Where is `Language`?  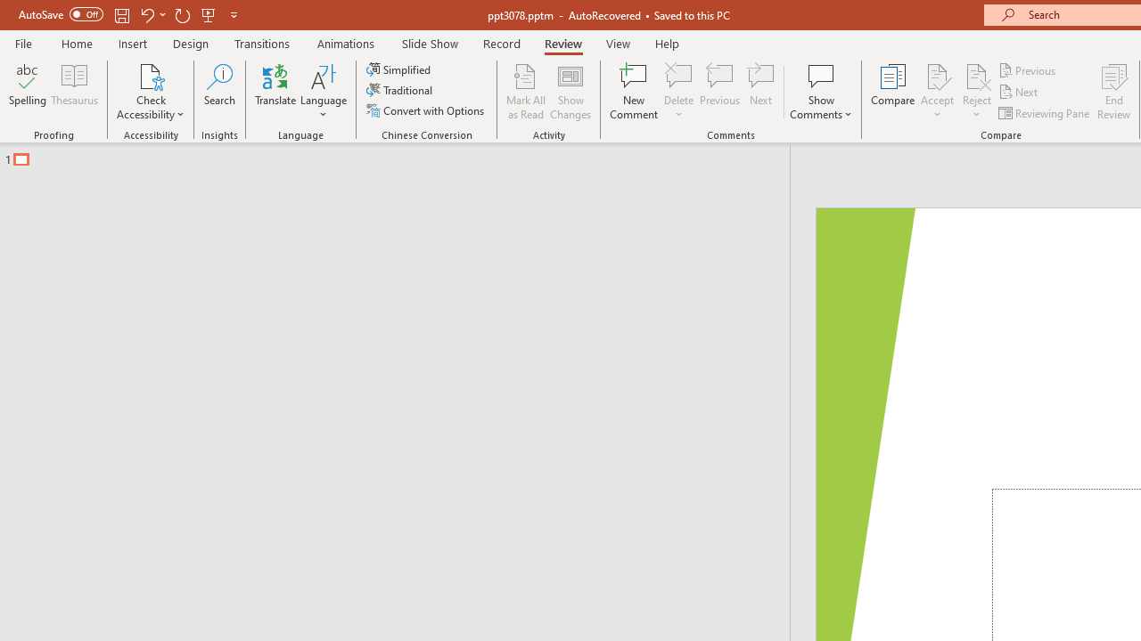 Language is located at coordinates (324, 91).